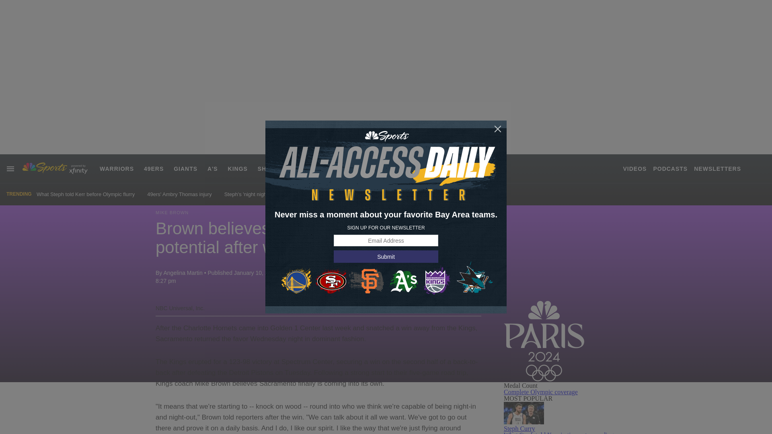  Describe the element at coordinates (717, 168) in the screenshot. I see `NEWSLETTERS` at that location.